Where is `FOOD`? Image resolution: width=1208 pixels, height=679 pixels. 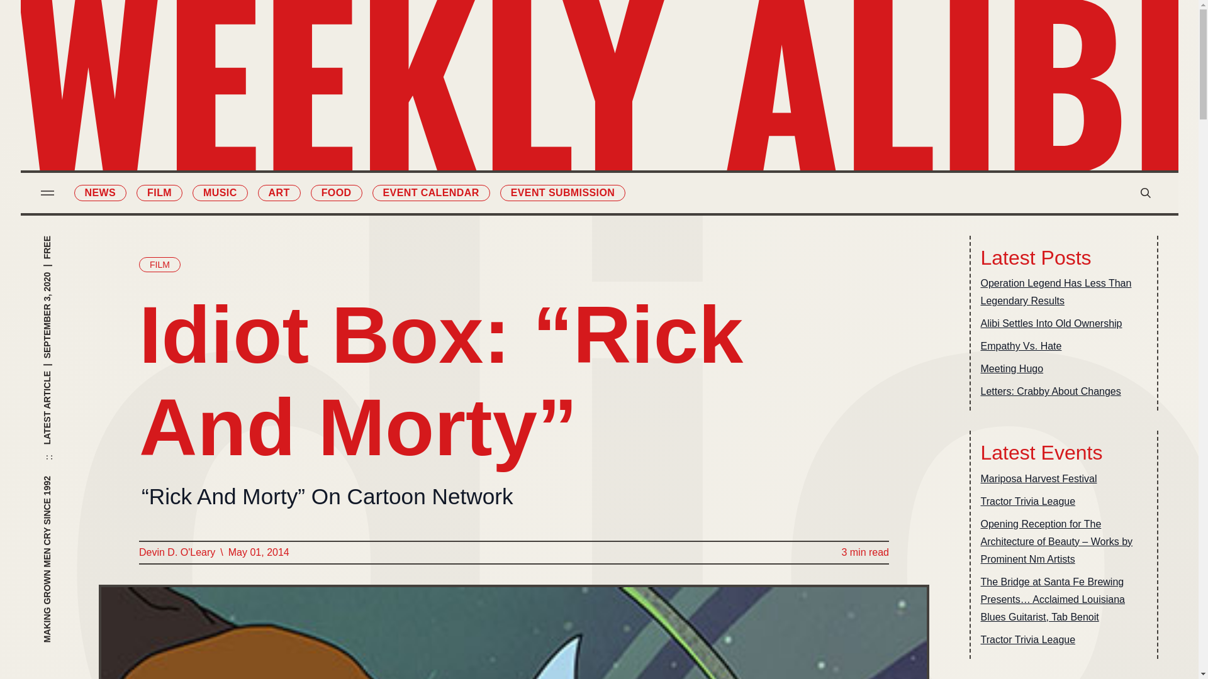 FOOD is located at coordinates (336, 192).